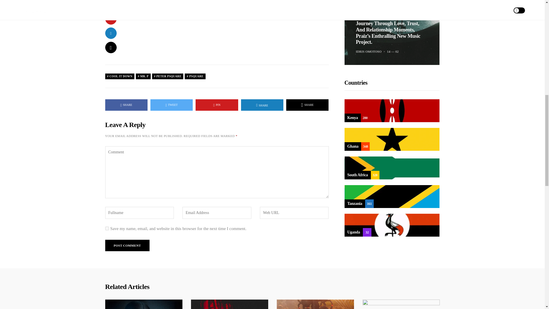 The image size is (549, 309). I want to click on Posts by Idris Omotoso, so click(369, 38).